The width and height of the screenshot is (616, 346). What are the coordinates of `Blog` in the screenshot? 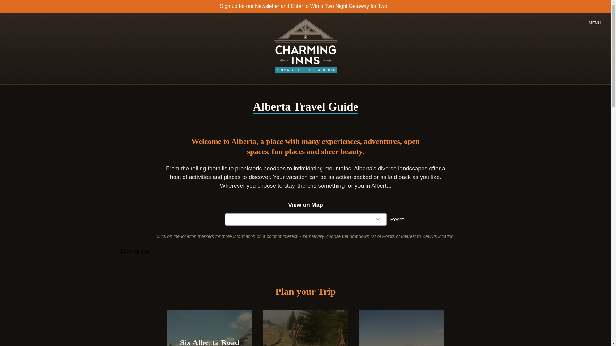 It's located at (568, 102).